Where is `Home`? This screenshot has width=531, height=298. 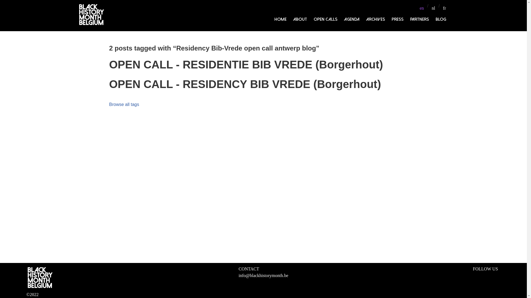 Home is located at coordinates (280, 19).